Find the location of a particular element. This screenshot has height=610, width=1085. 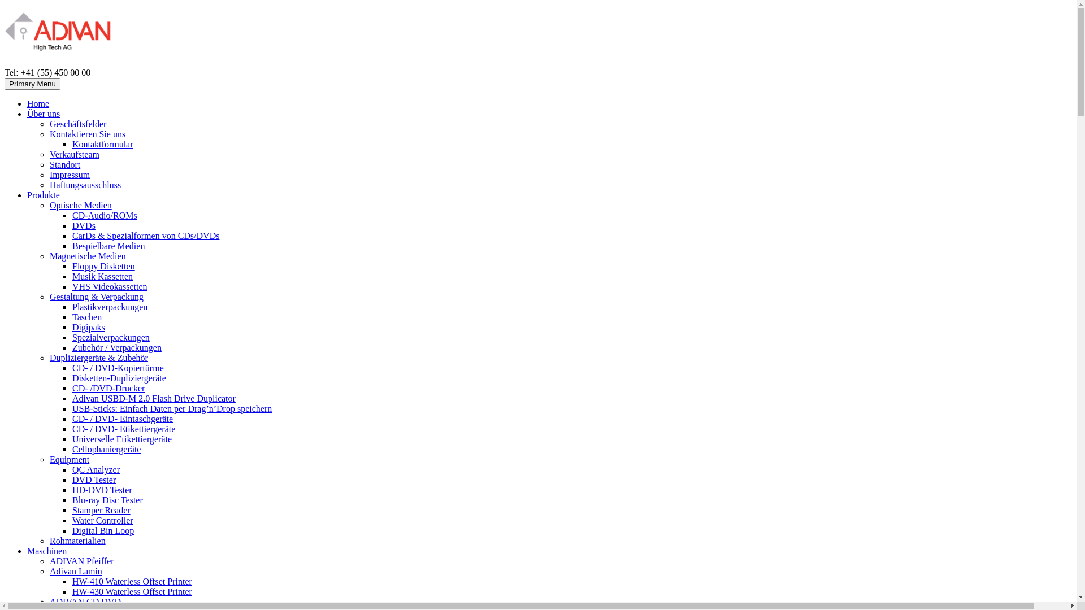

HW-430 Waterless Offset Printer is located at coordinates (132, 592).